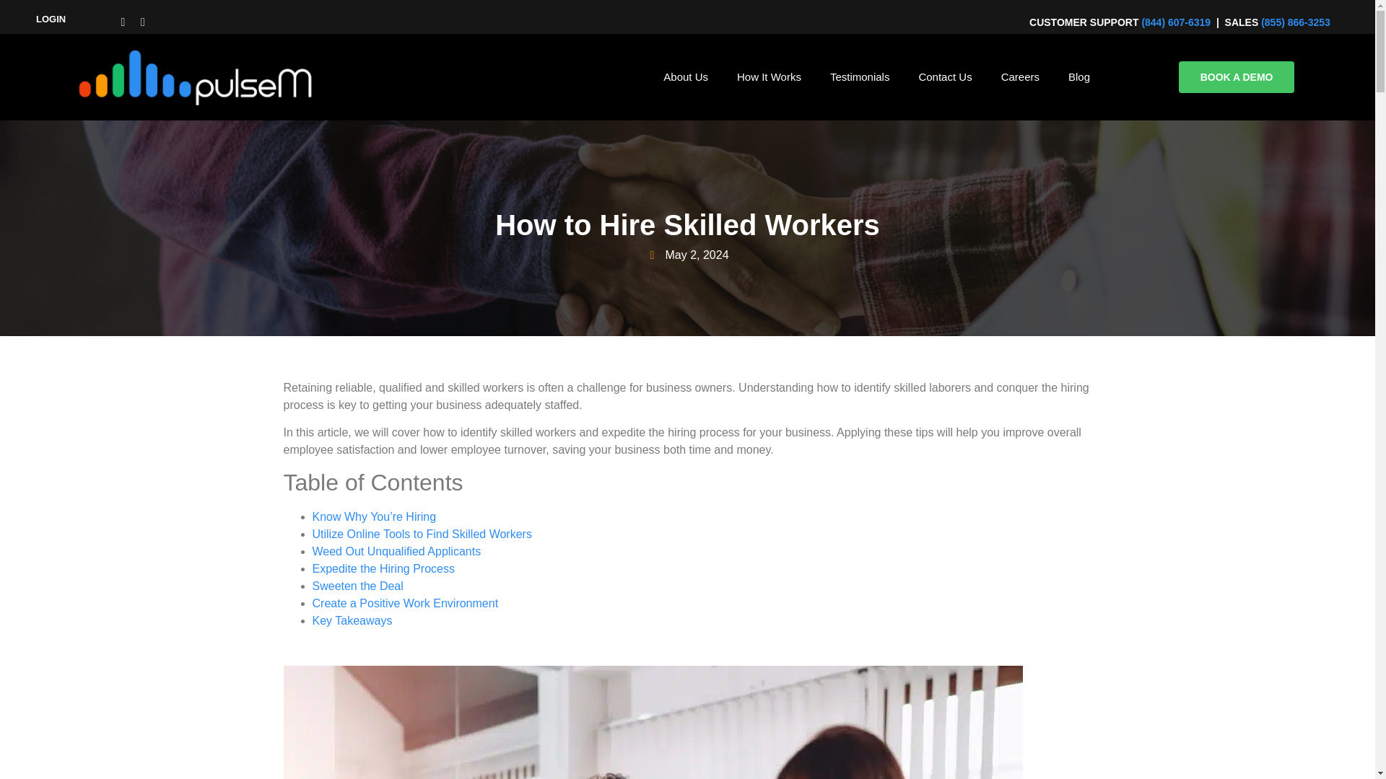 The image size is (1386, 779). What do you see at coordinates (404, 603) in the screenshot?
I see `Create a Positive Work Environment` at bounding box center [404, 603].